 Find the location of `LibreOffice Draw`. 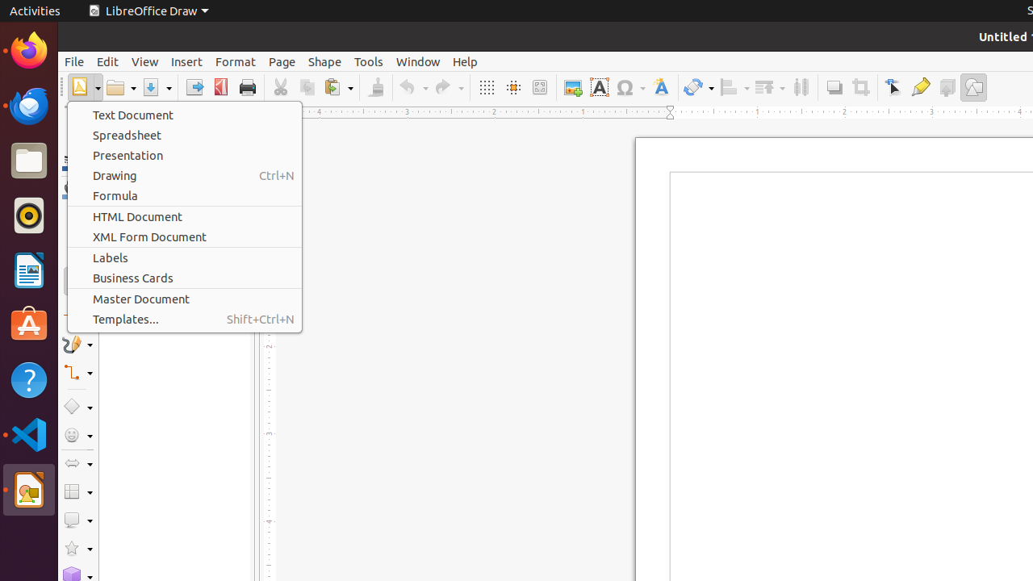

LibreOffice Draw is located at coordinates (148, 11).